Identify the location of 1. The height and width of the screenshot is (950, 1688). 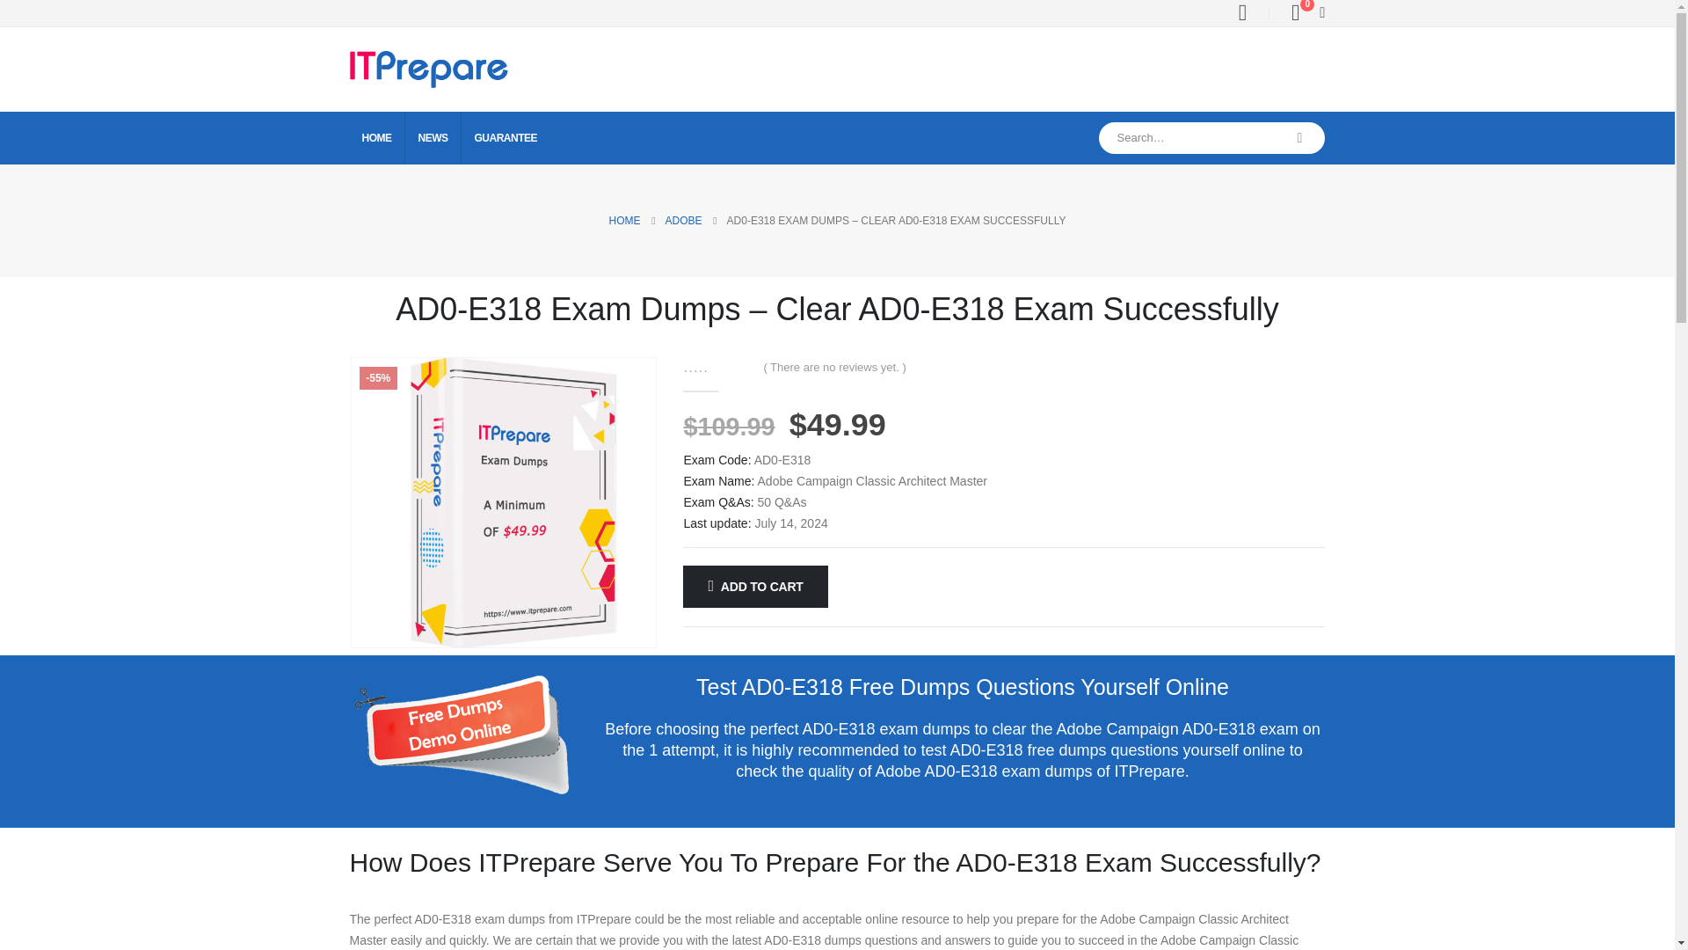
(461, 734).